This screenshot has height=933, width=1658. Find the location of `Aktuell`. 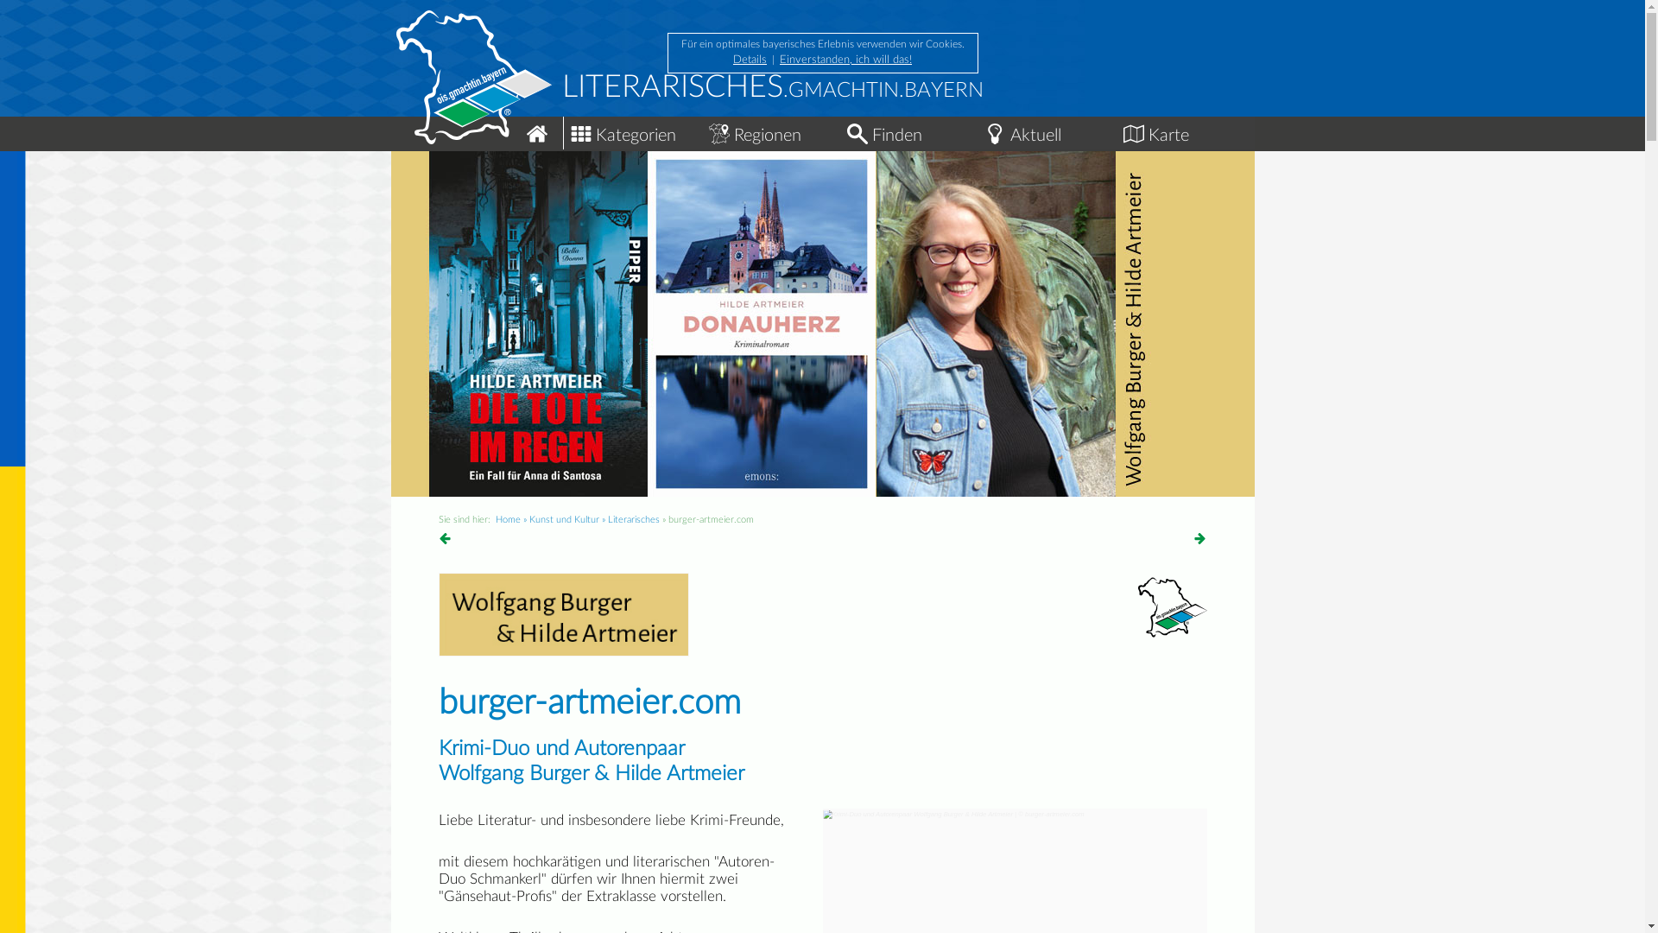

Aktuell is located at coordinates (1047, 131).